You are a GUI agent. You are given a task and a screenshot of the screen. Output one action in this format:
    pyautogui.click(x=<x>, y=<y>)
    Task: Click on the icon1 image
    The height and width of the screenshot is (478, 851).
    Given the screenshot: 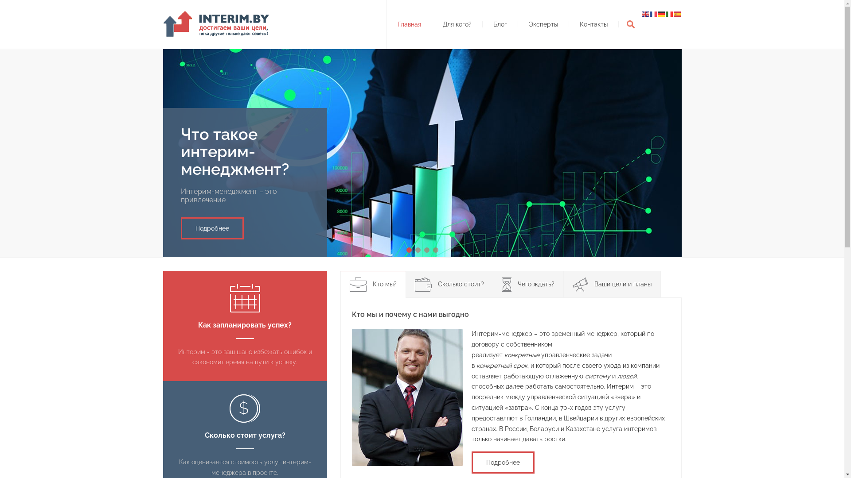 What is the action you would take?
    pyautogui.click(x=245, y=298)
    